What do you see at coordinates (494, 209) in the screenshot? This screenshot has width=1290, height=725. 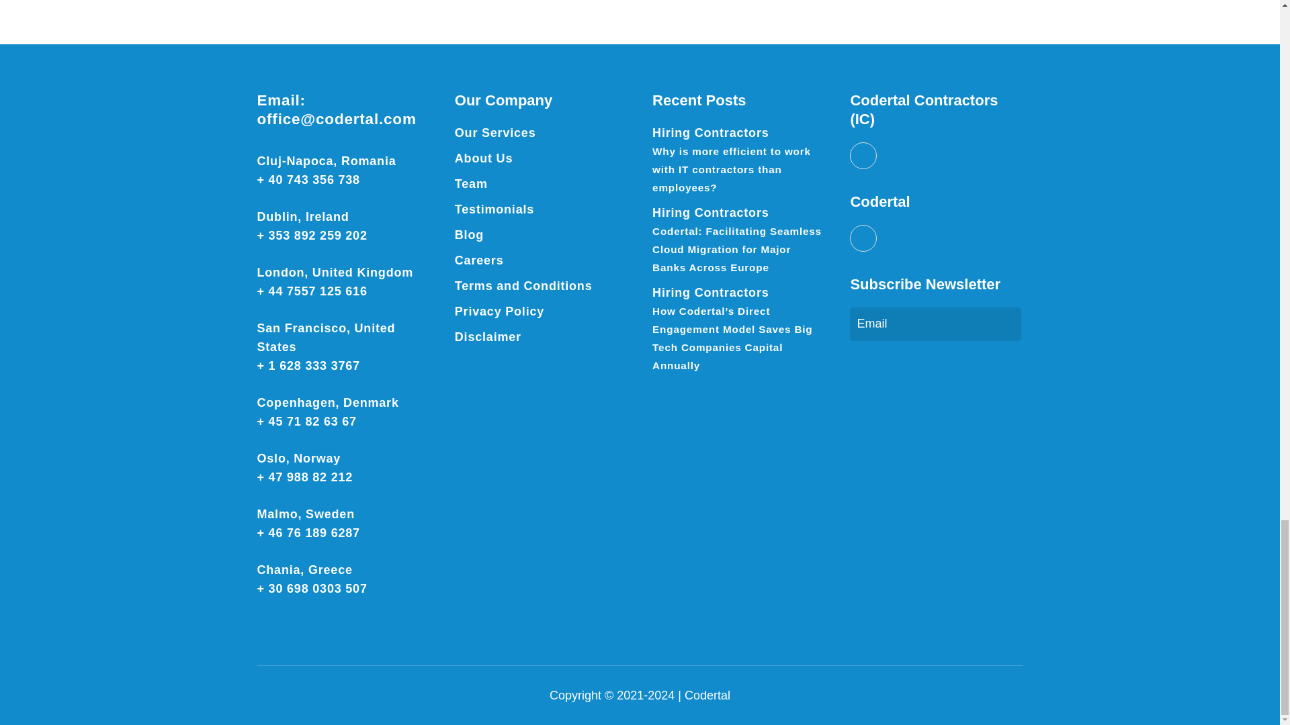 I see `Testimonials` at bounding box center [494, 209].